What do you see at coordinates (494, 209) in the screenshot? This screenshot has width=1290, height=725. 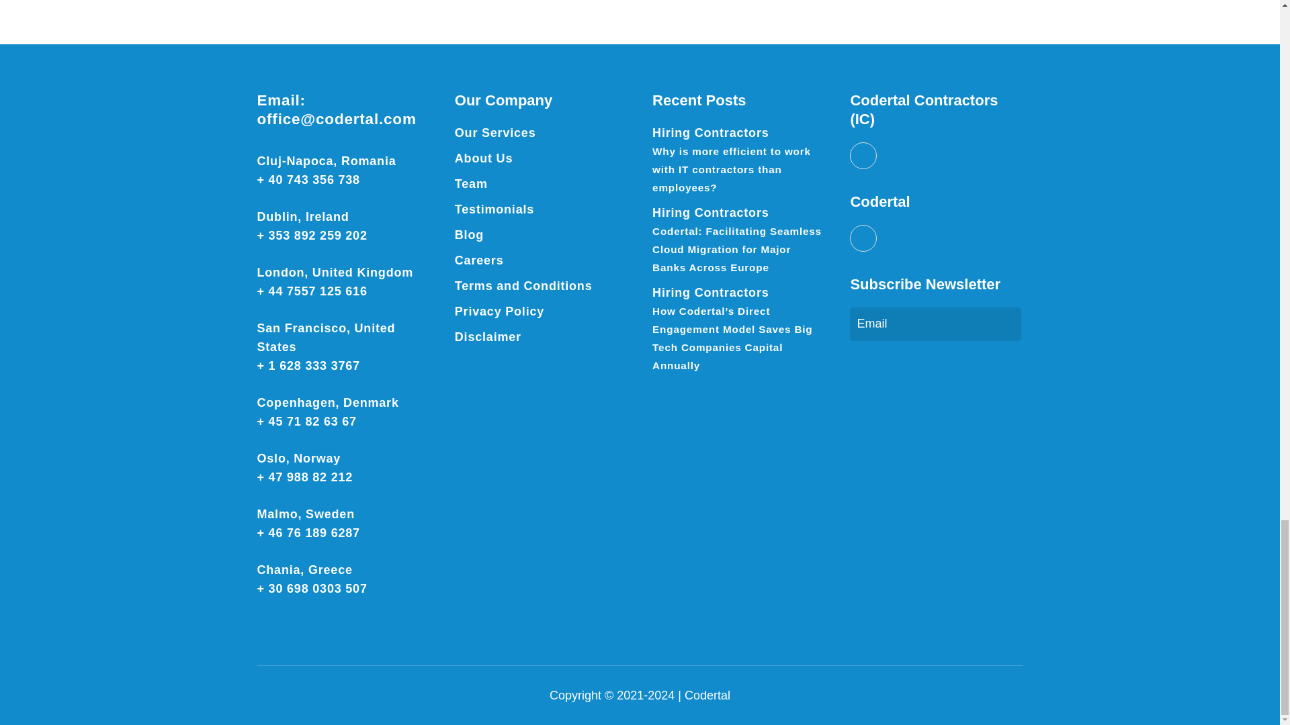 I see `Testimonials` at bounding box center [494, 209].